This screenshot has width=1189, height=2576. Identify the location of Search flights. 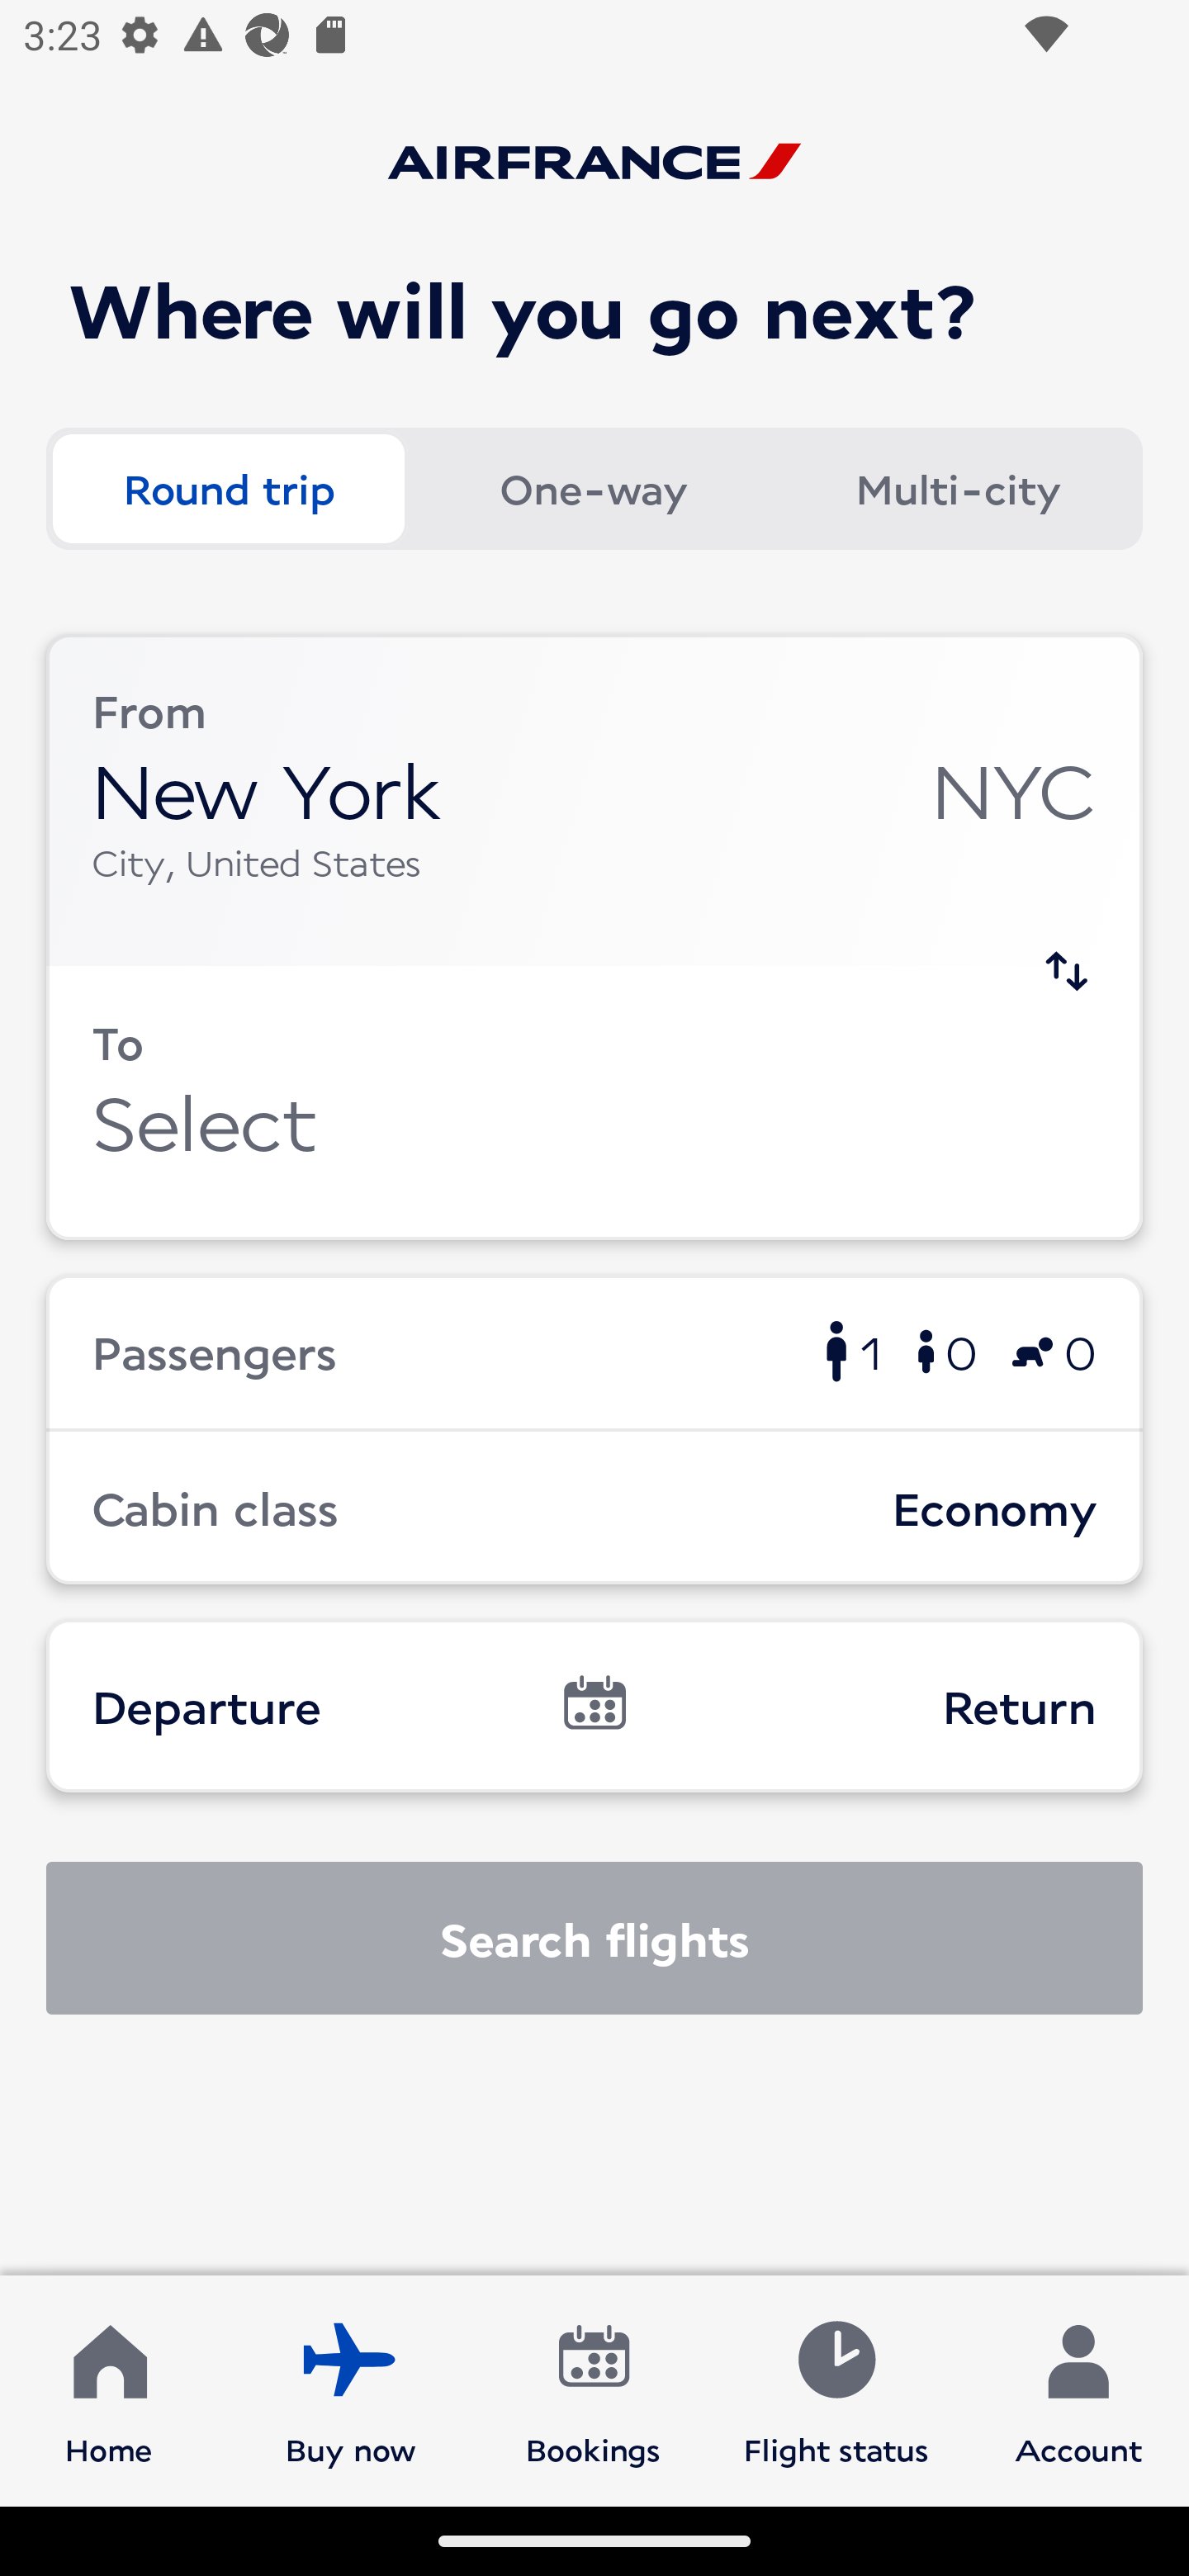
(594, 1938).